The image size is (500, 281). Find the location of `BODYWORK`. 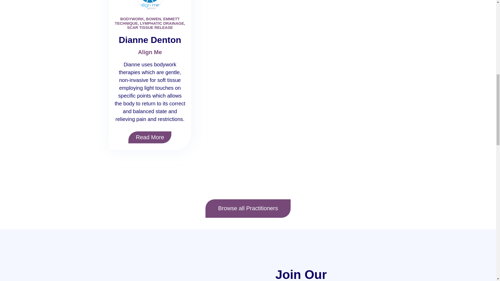

BODYWORK is located at coordinates (132, 19).